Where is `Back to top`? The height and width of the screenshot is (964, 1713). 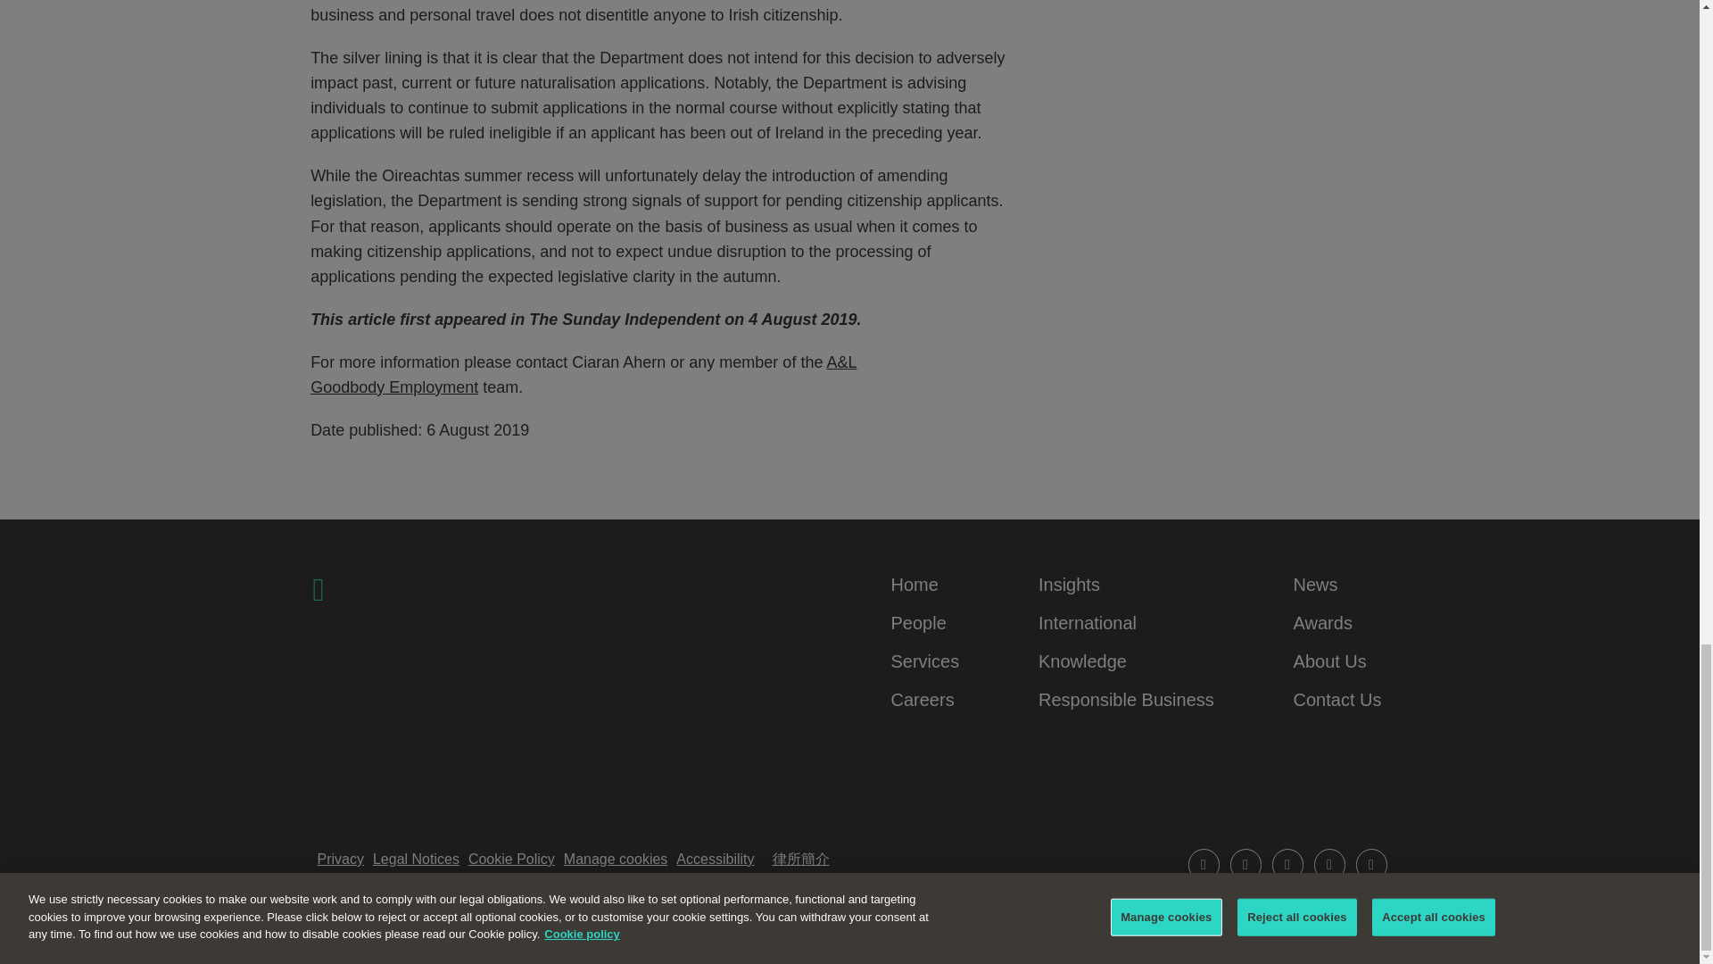
Back to top is located at coordinates (1351, 903).